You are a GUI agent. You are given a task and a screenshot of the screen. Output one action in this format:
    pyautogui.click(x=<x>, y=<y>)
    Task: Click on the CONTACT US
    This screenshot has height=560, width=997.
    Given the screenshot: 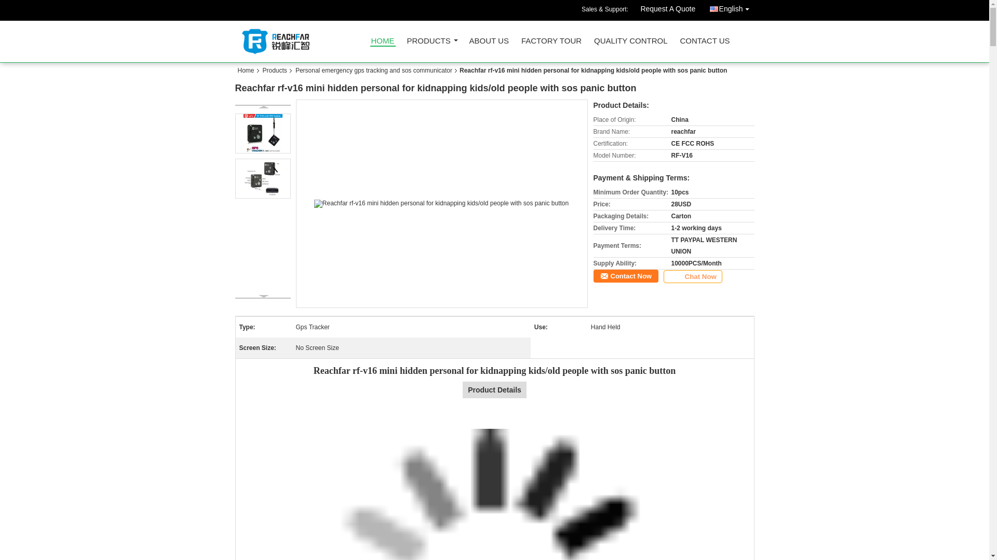 What is the action you would take?
    pyautogui.click(x=705, y=44)
    